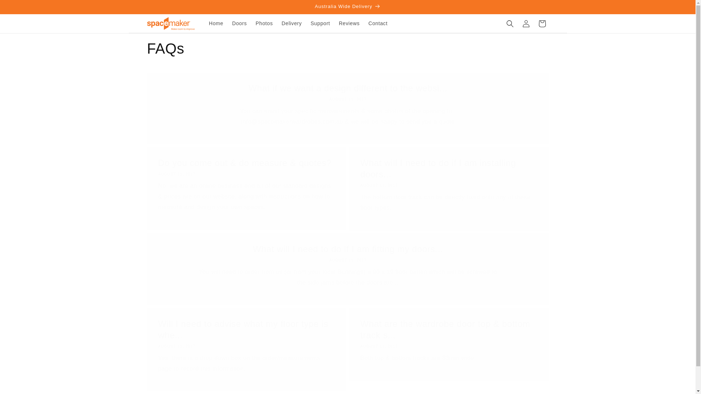  What do you see at coordinates (22, 8) in the screenshot?
I see `Skip to content` at bounding box center [22, 8].